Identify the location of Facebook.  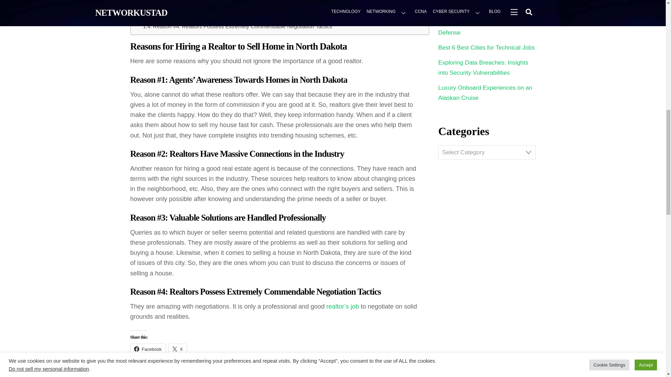
(147, 349).